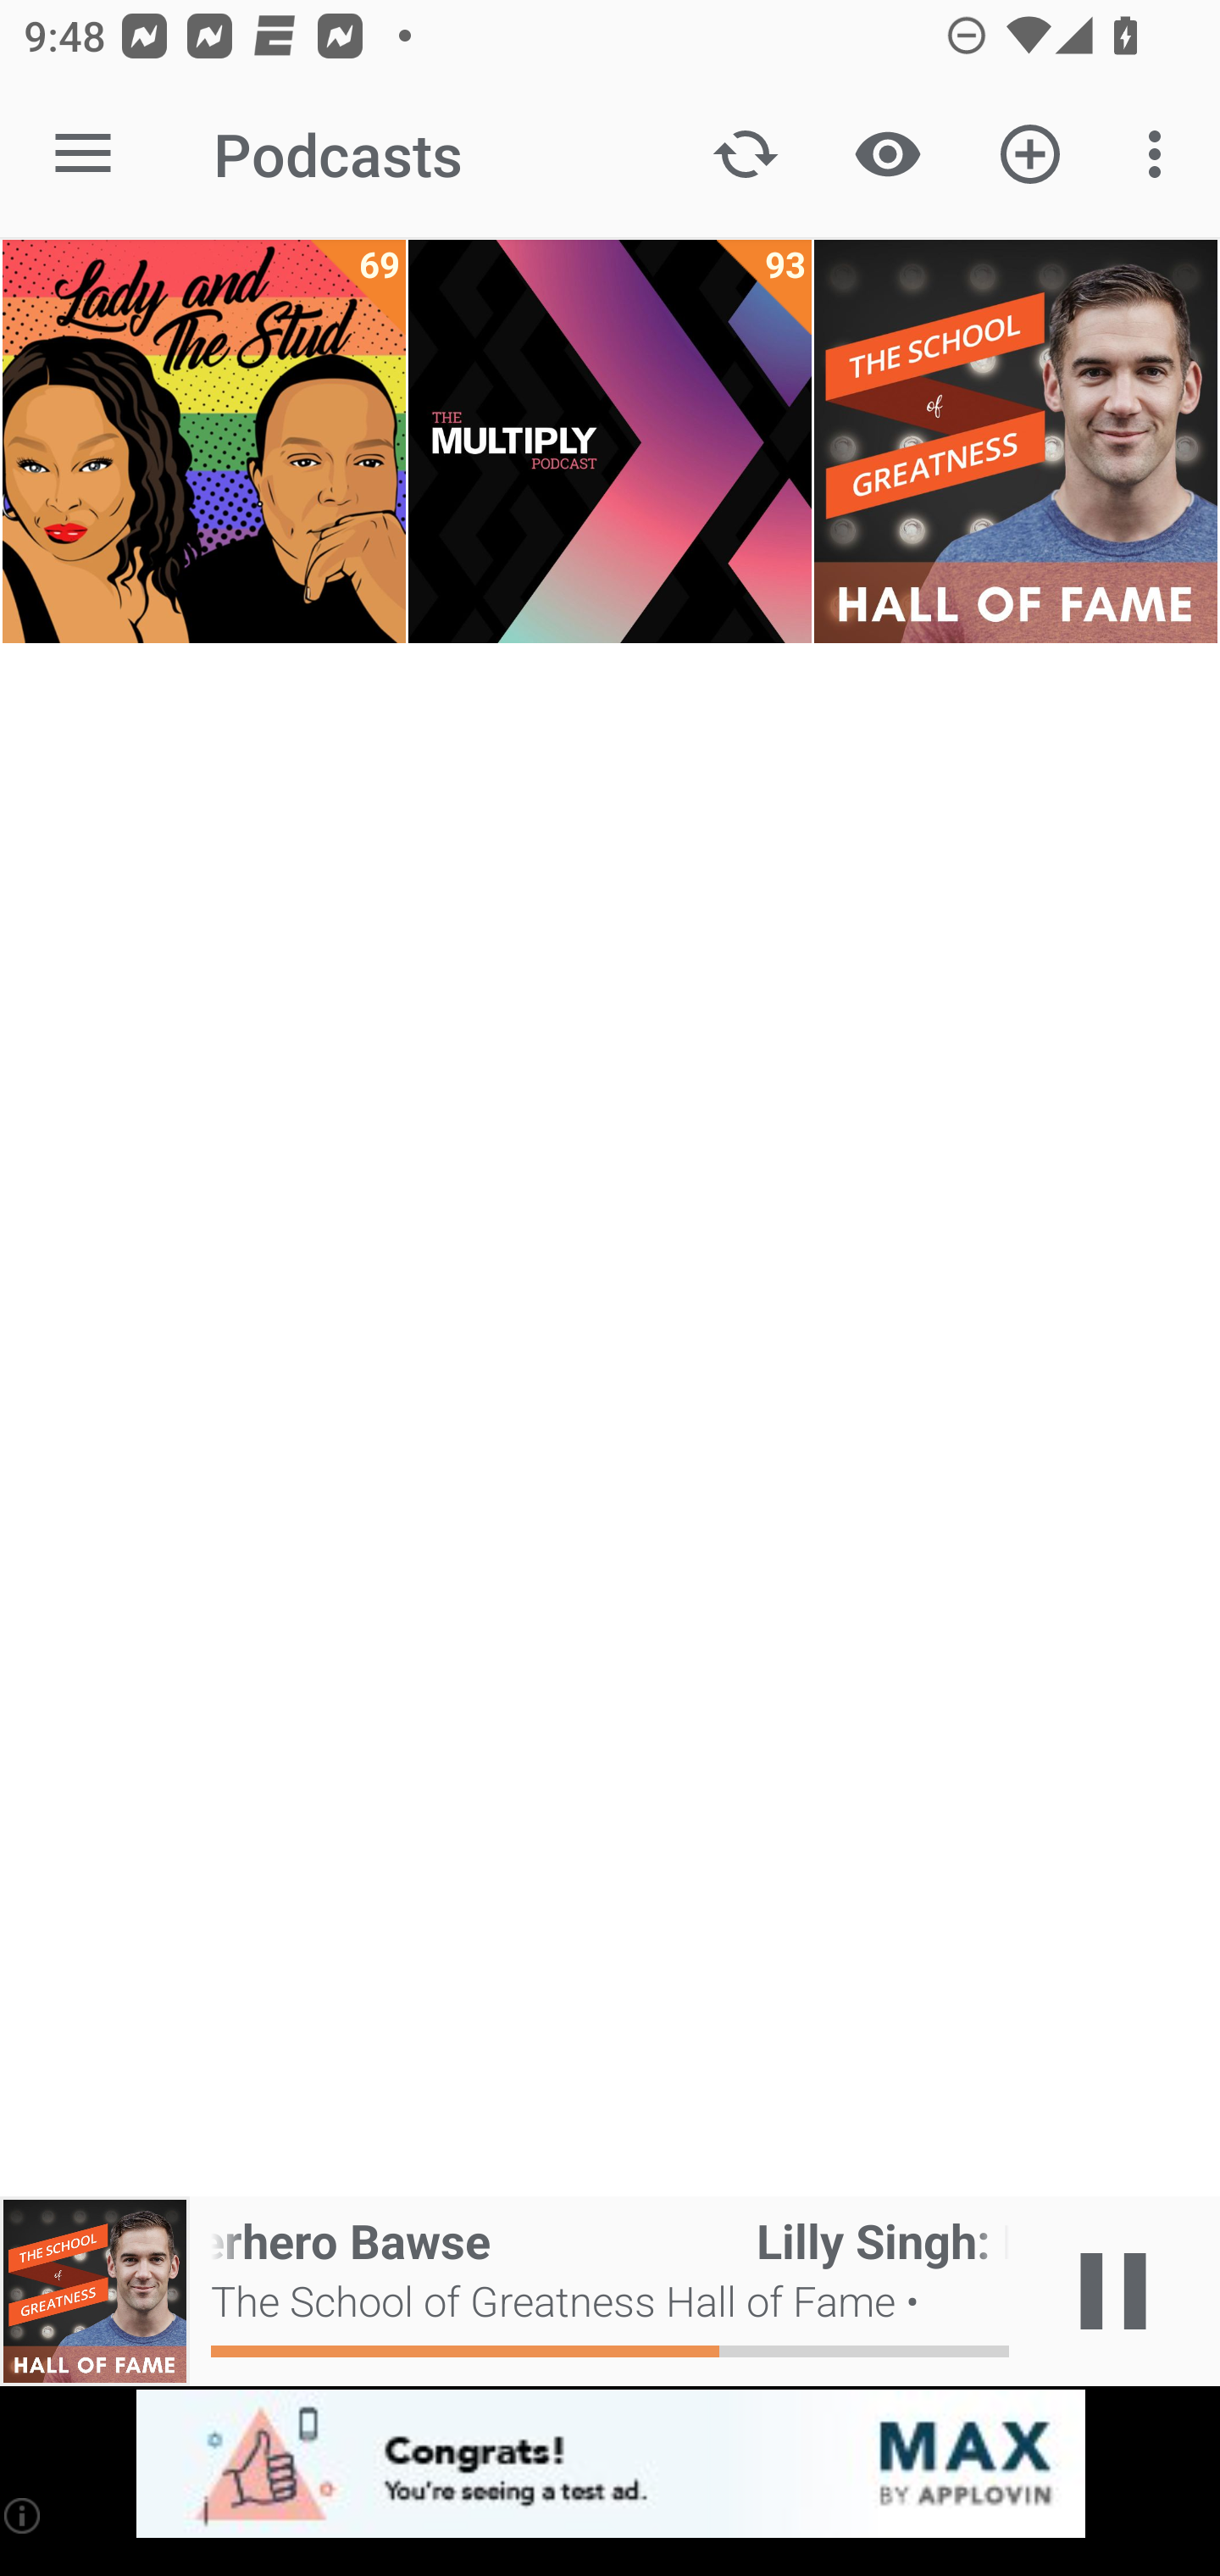 The width and height of the screenshot is (1220, 2576). Describe the element at coordinates (887, 154) in the screenshot. I see `Show / Hide played content` at that location.